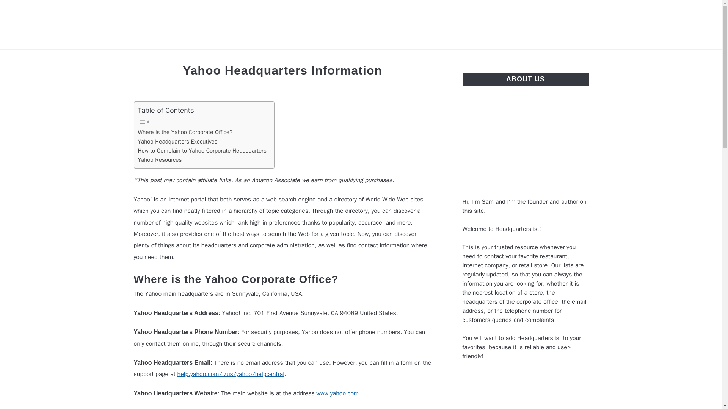  What do you see at coordinates (160, 160) in the screenshot?
I see `Yahoo Resources` at bounding box center [160, 160].